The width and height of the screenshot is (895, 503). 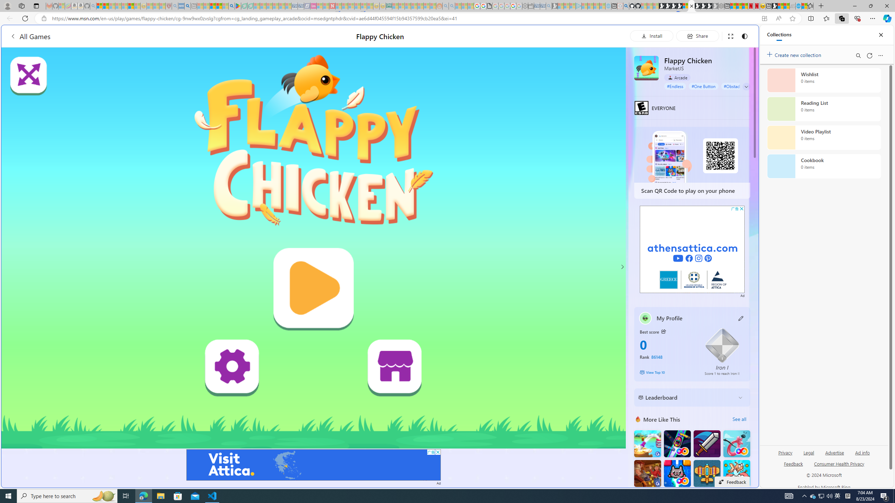 What do you see at coordinates (686, 397) in the screenshot?
I see `Leaderboard` at bounding box center [686, 397].